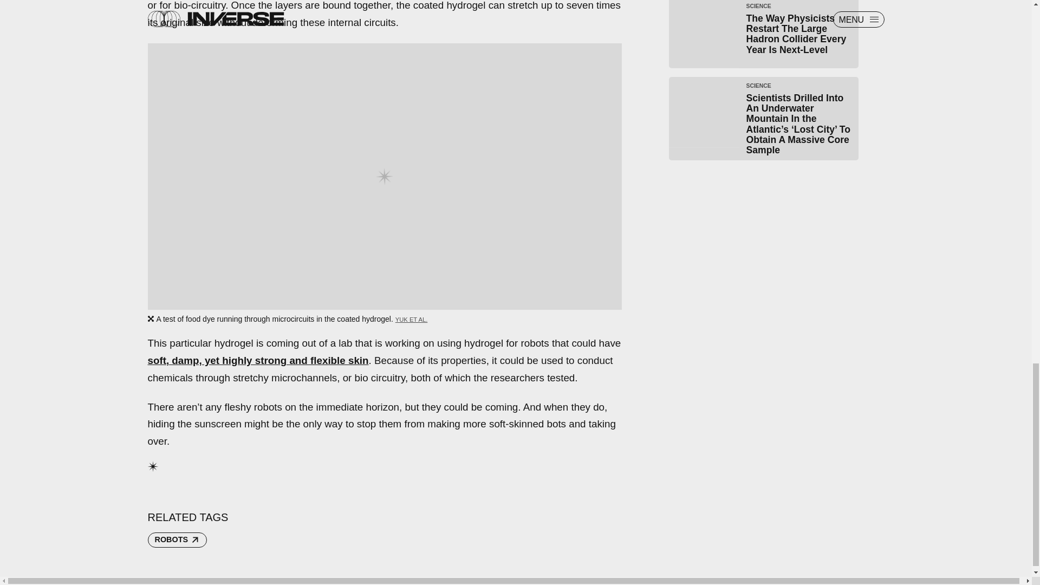  What do you see at coordinates (411, 320) in the screenshot?
I see `YUK ET AL.` at bounding box center [411, 320].